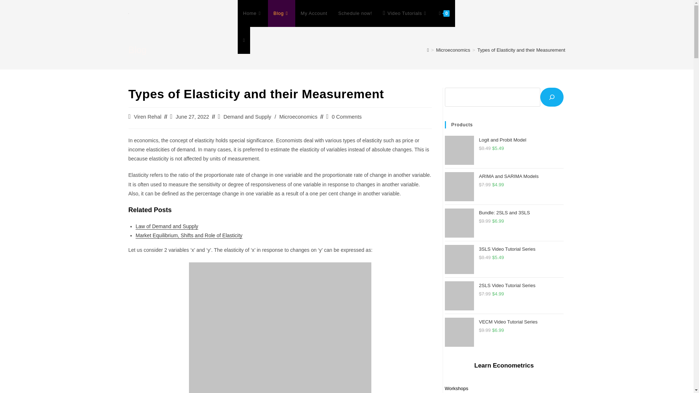  Describe the element at coordinates (281, 13) in the screenshot. I see `Blog` at that location.